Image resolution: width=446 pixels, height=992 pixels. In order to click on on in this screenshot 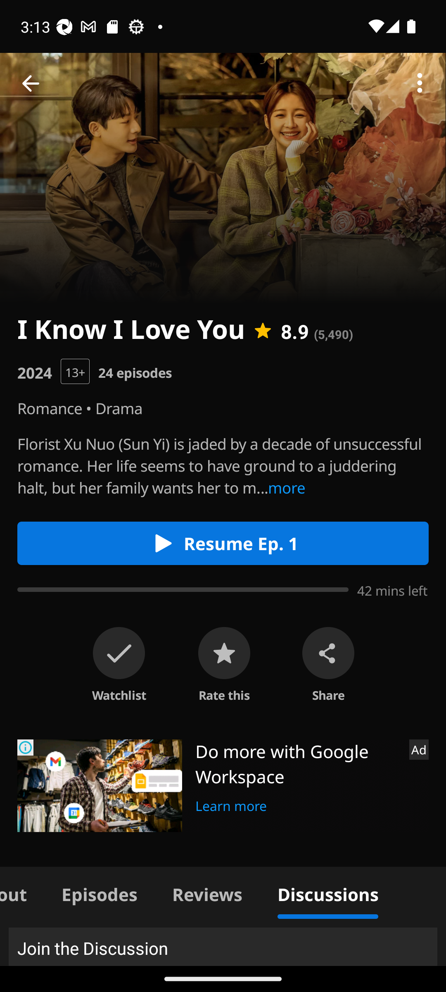, I will do `click(119, 653)`.